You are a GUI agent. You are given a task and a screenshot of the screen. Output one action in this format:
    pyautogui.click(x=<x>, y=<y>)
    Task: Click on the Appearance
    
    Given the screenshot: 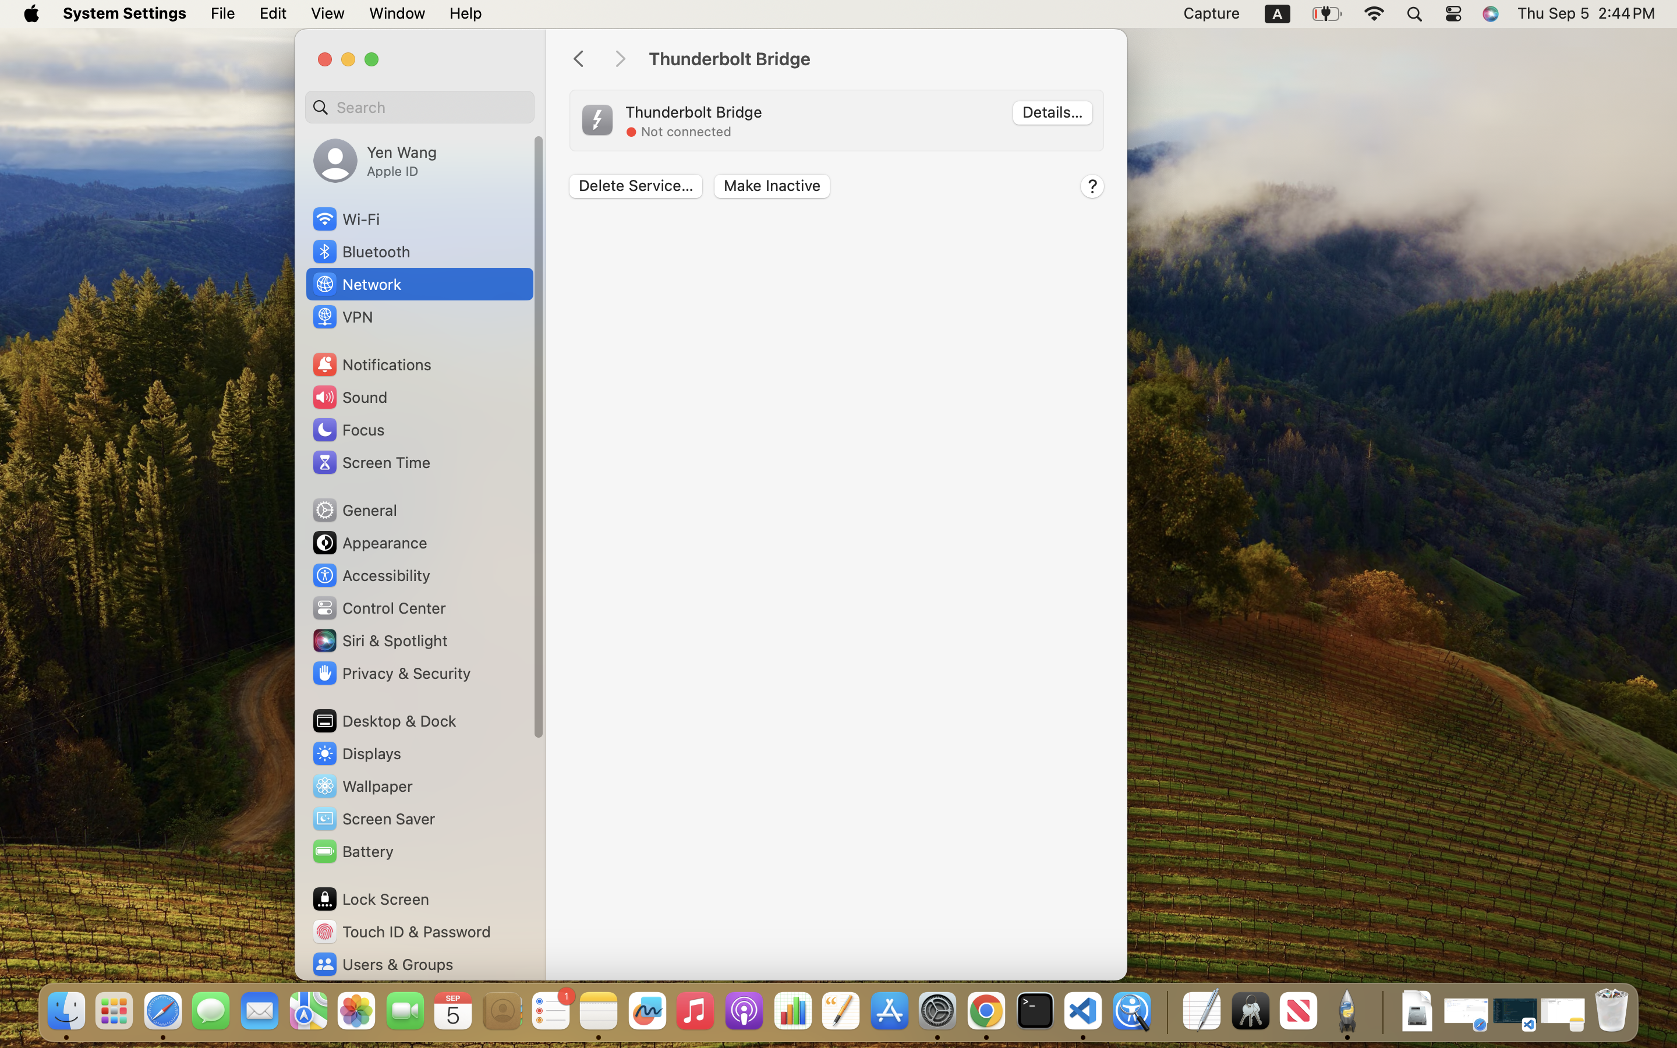 What is the action you would take?
    pyautogui.click(x=369, y=543)
    